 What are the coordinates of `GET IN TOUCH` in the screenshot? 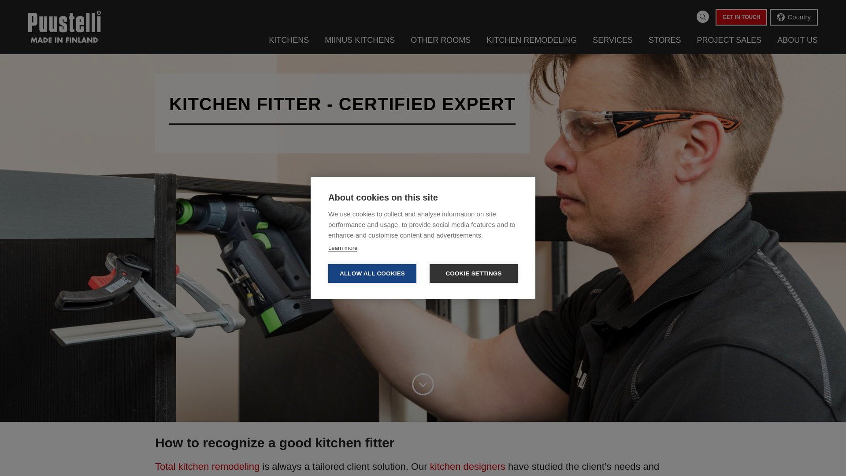 It's located at (741, 17).